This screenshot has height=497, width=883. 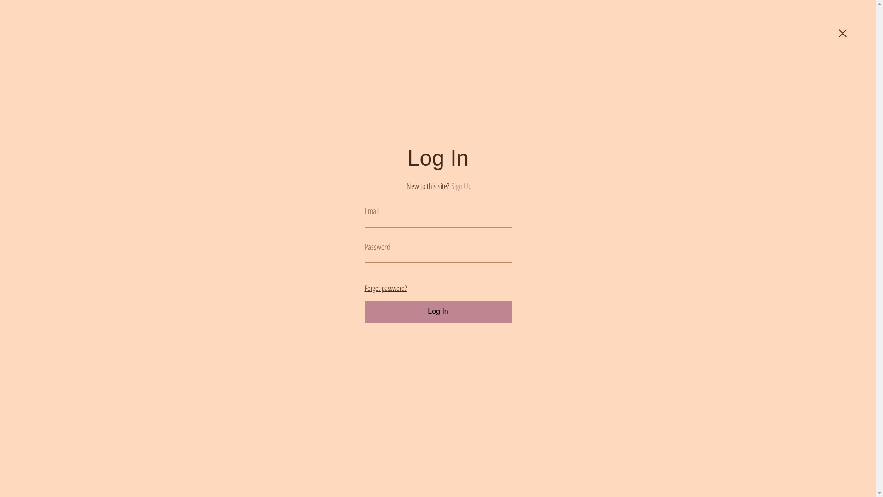 I want to click on Forgot password?, so click(x=385, y=288).